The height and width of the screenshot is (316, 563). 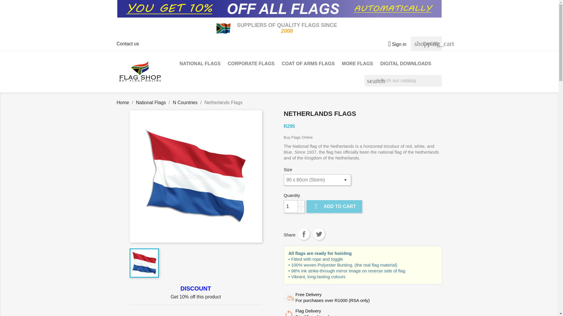 What do you see at coordinates (395, 44) in the screenshot?
I see `Log in to your customer account` at bounding box center [395, 44].